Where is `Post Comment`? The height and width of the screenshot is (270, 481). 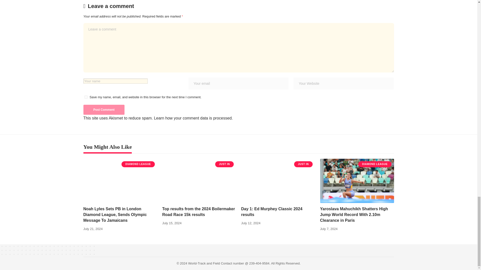
Post Comment is located at coordinates (104, 110).